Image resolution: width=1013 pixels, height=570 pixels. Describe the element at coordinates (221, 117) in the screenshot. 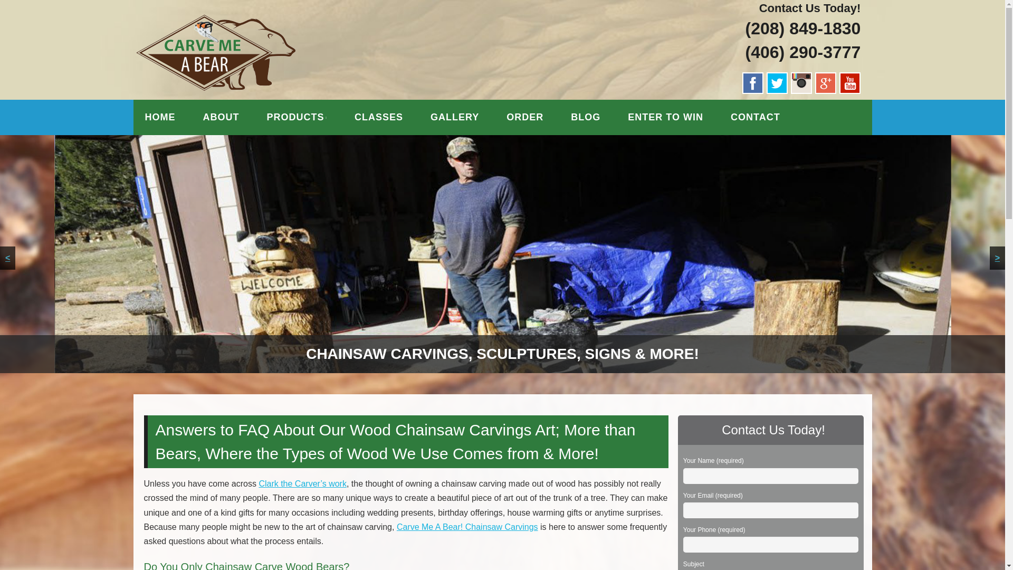

I see `ABOUT` at that location.